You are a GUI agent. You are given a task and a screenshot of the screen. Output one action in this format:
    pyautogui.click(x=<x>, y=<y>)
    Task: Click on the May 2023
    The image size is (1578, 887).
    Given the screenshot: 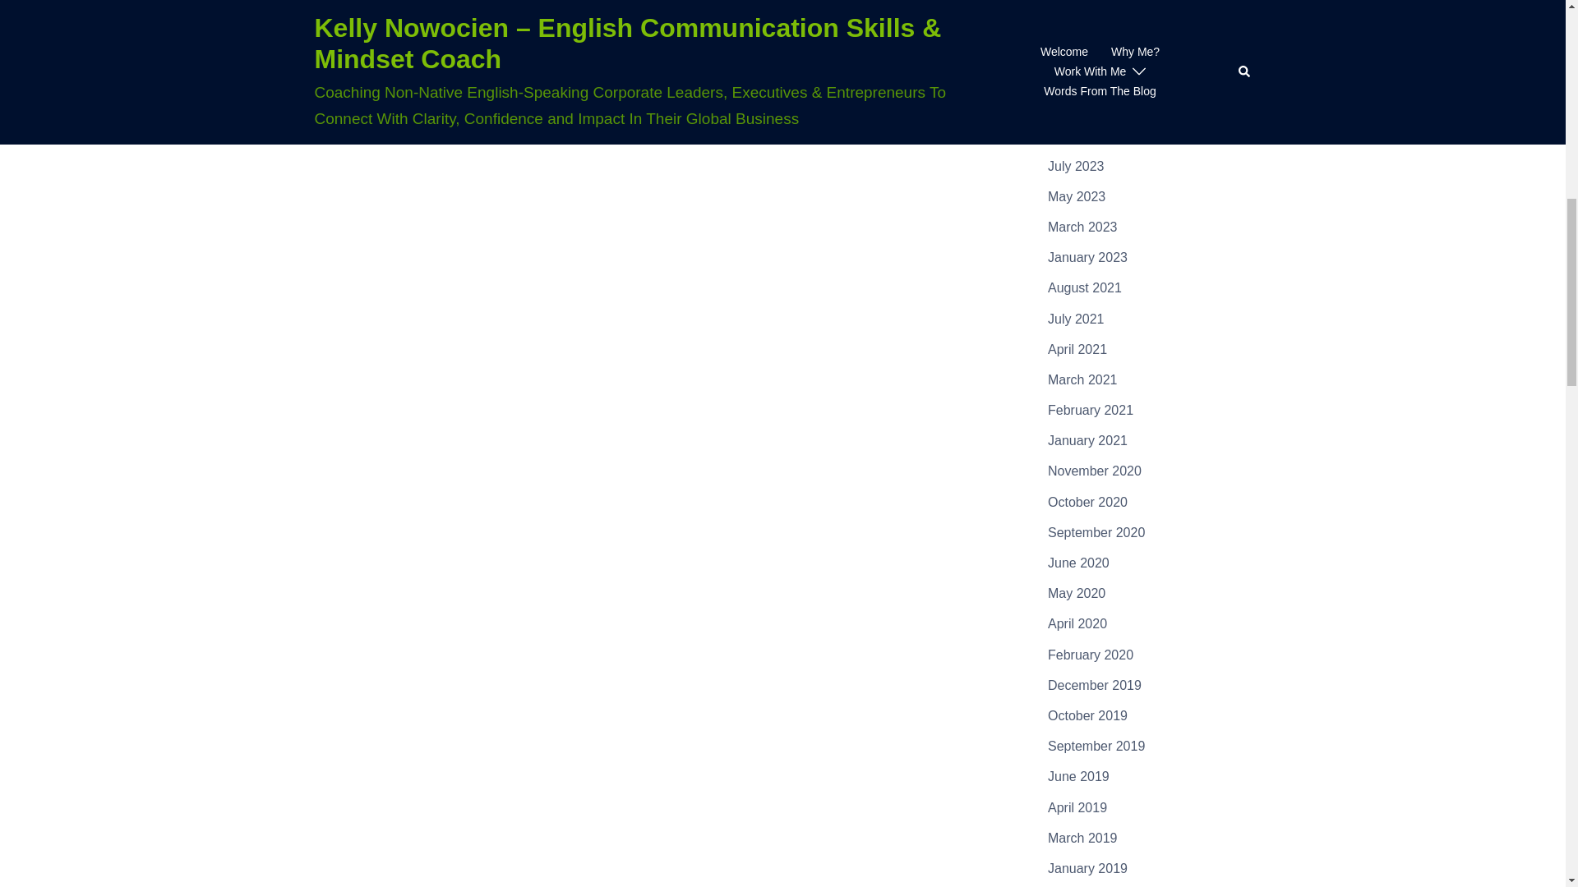 What is the action you would take?
    pyautogui.click(x=1077, y=197)
    